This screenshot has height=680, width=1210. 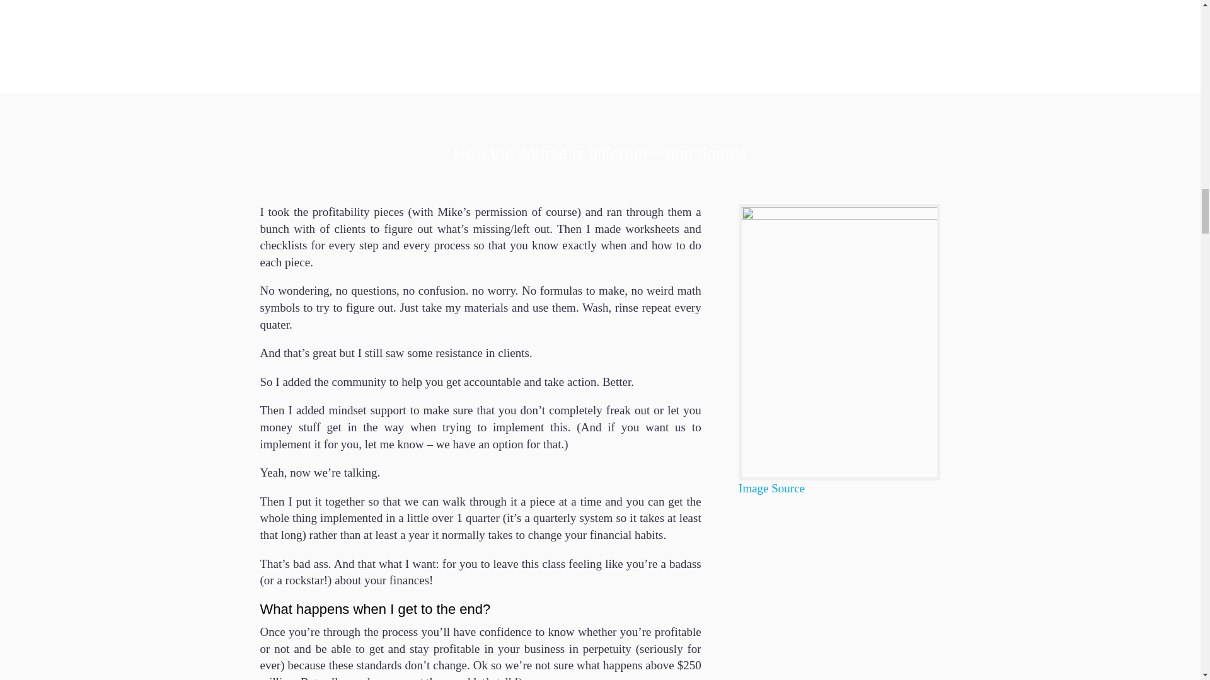 What do you see at coordinates (771, 488) in the screenshot?
I see `Image courtesy of Freepik` at bounding box center [771, 488].